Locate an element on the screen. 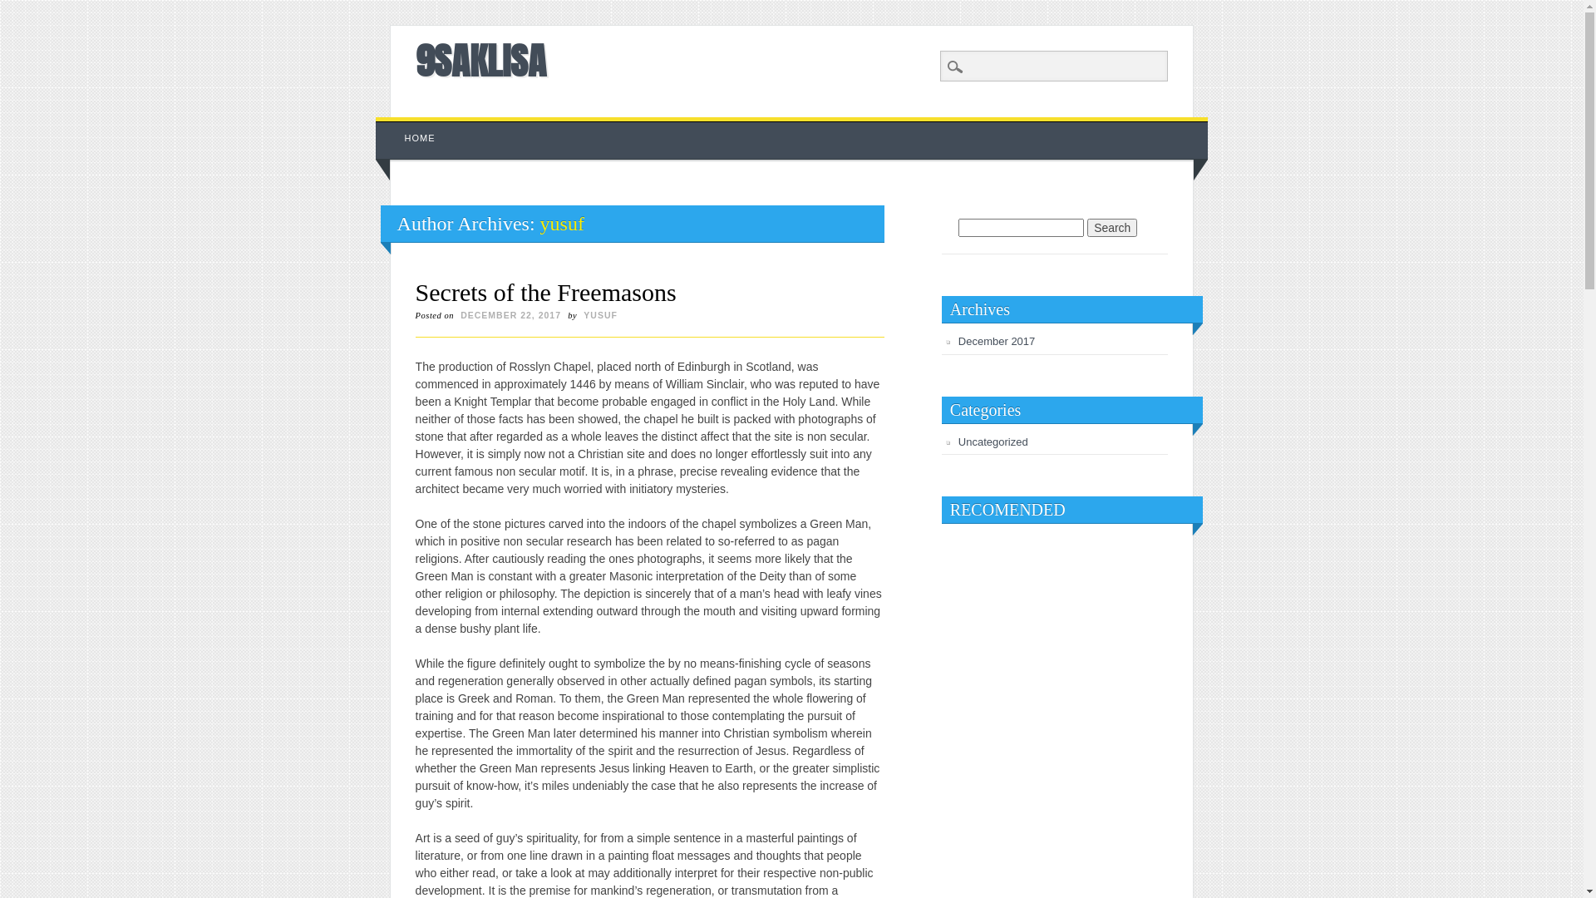 The width and height of the screenshot is (1596, 898). DECEMBER 22, 2017 is located at coordinates (510, 314).